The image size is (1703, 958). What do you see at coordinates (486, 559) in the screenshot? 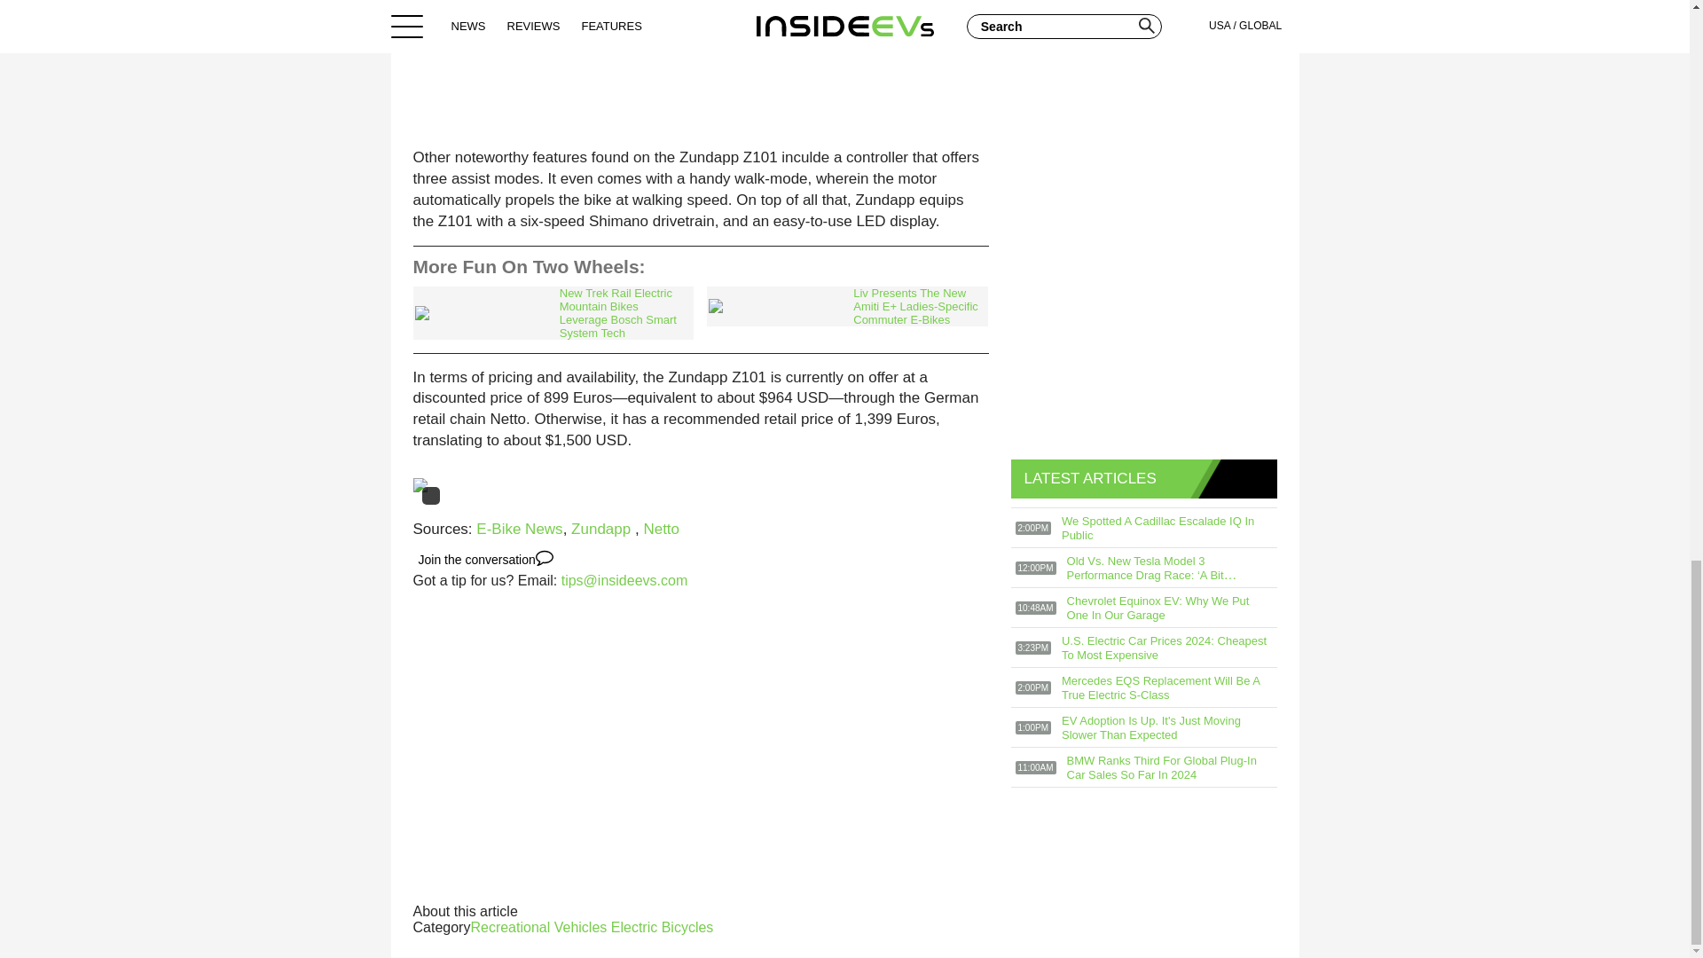
I see `Join the conversation` at bounding box center [486, 559].